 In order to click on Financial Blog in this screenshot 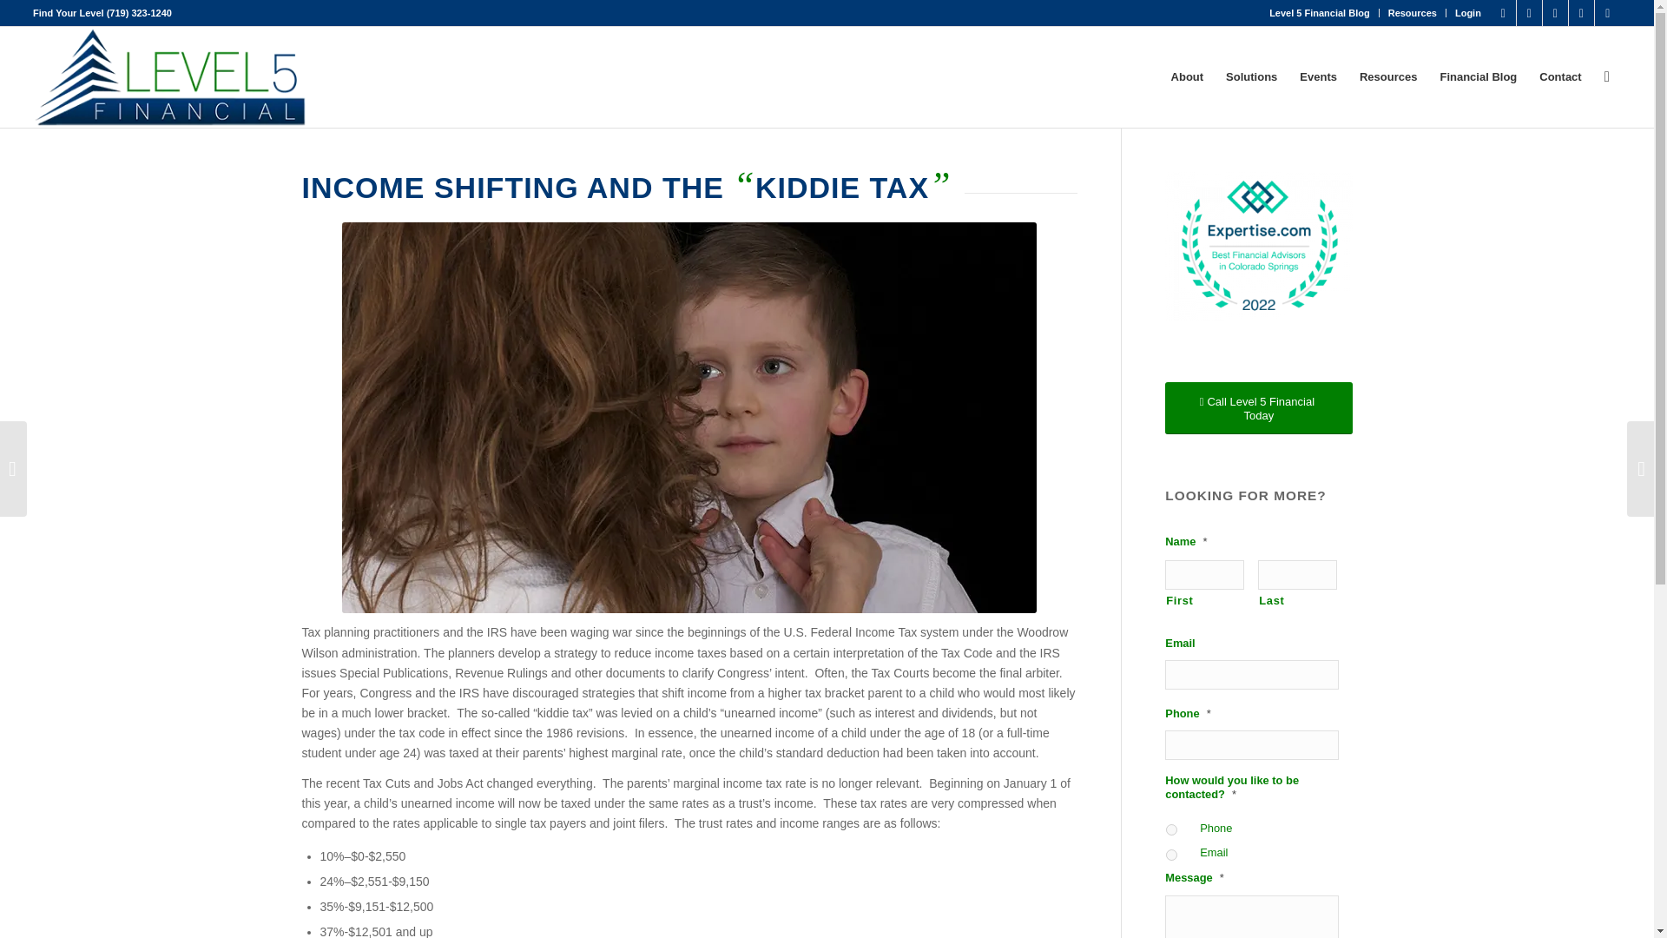, I will do `click(1478, 76)`.